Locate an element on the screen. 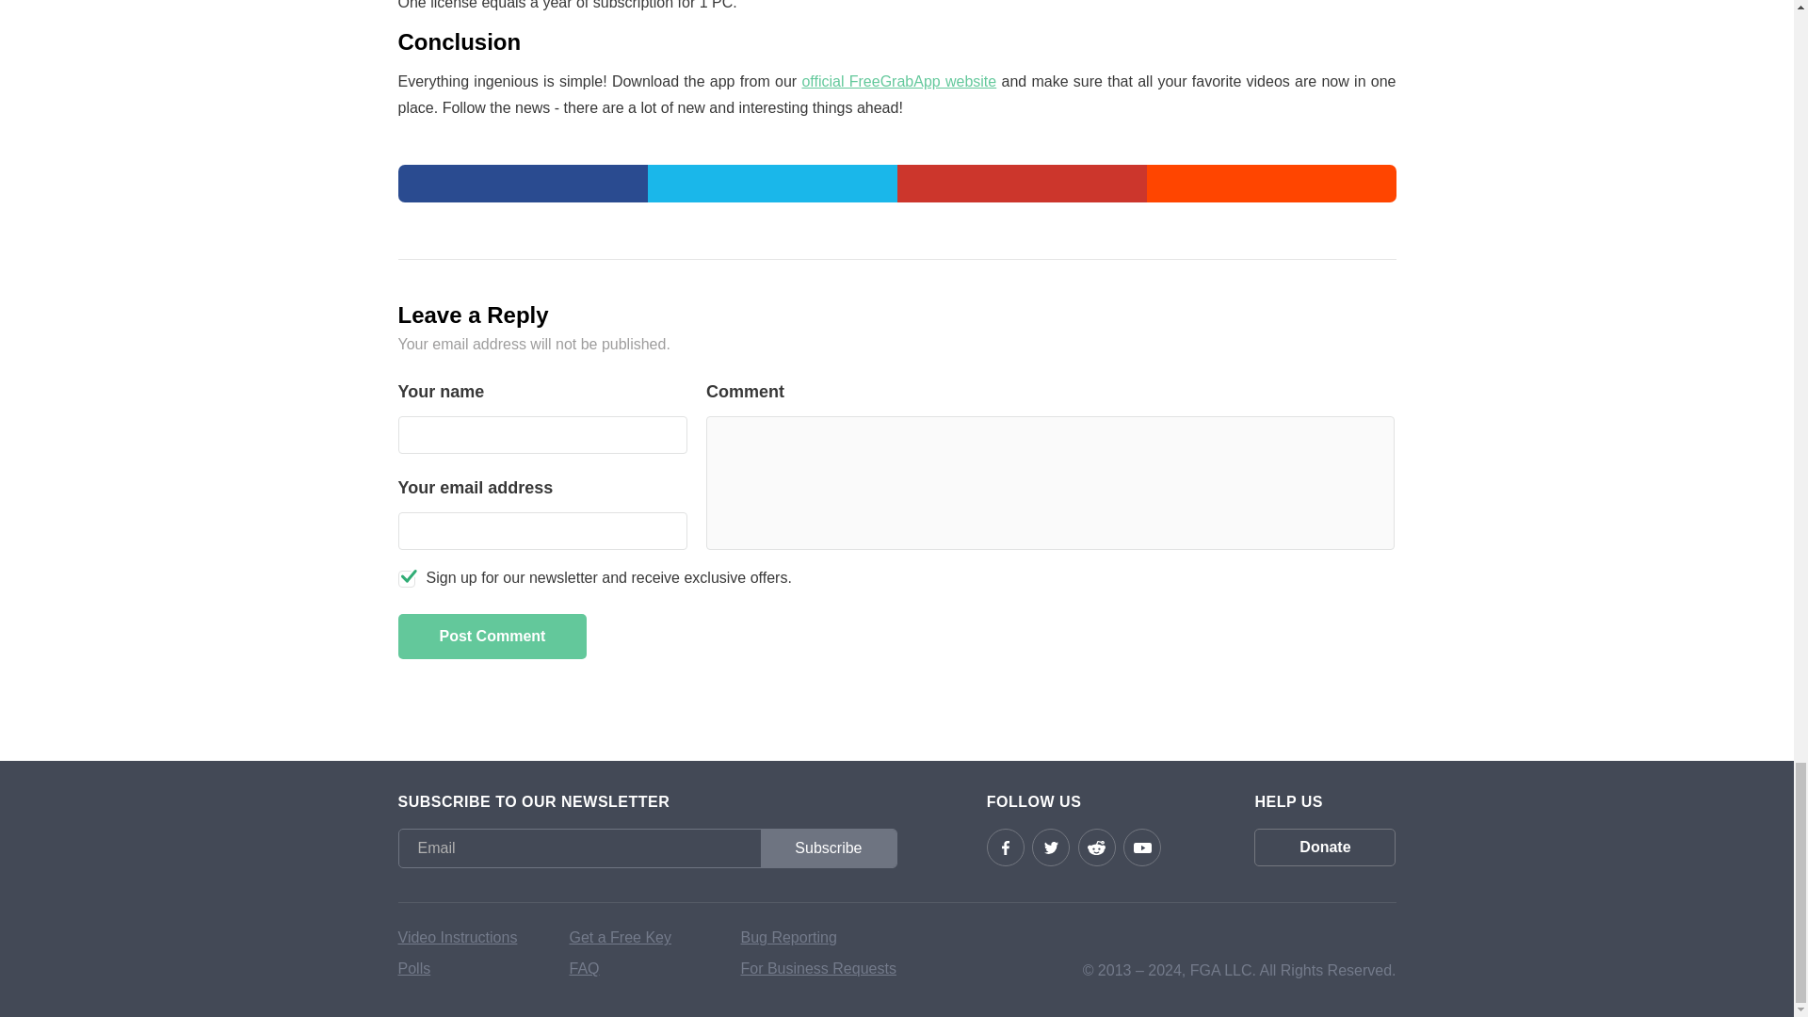  1 is located at coordinates (405, 578).